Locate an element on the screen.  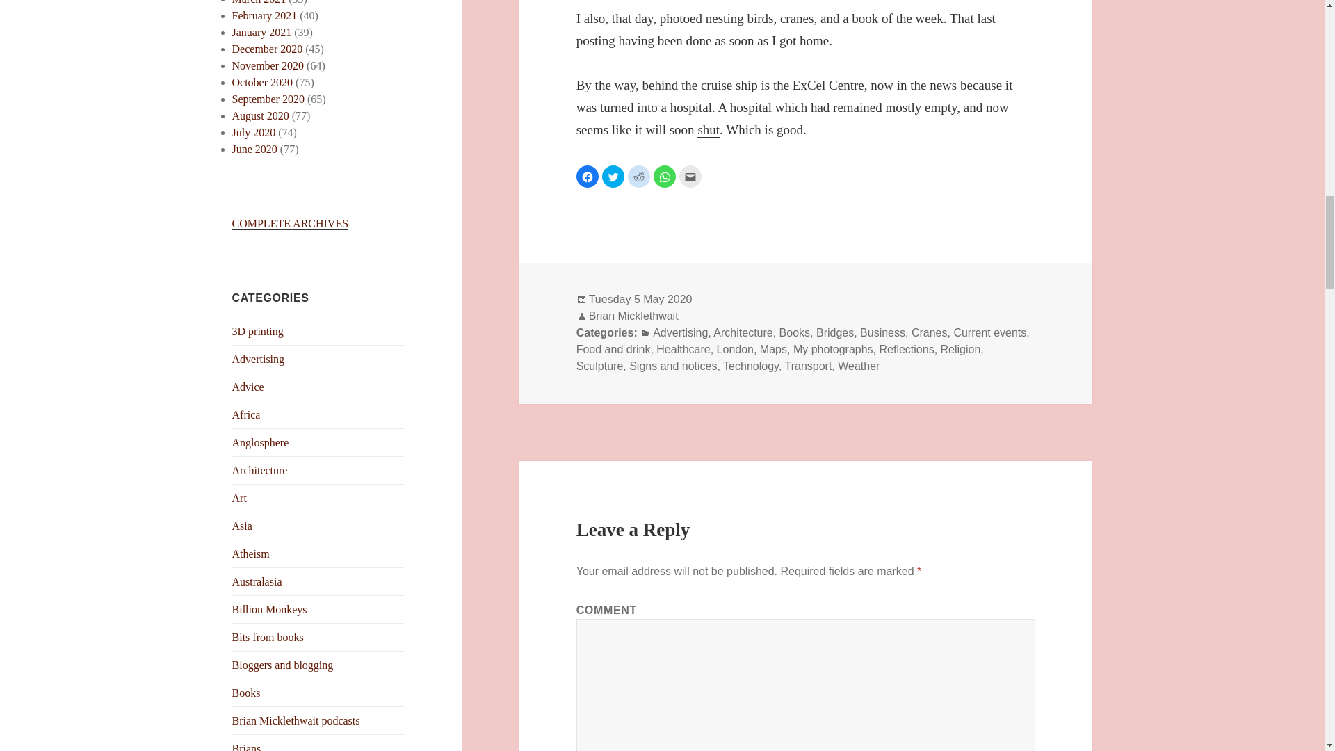
Click to email this to a friend is located at coordinates (690, 177).